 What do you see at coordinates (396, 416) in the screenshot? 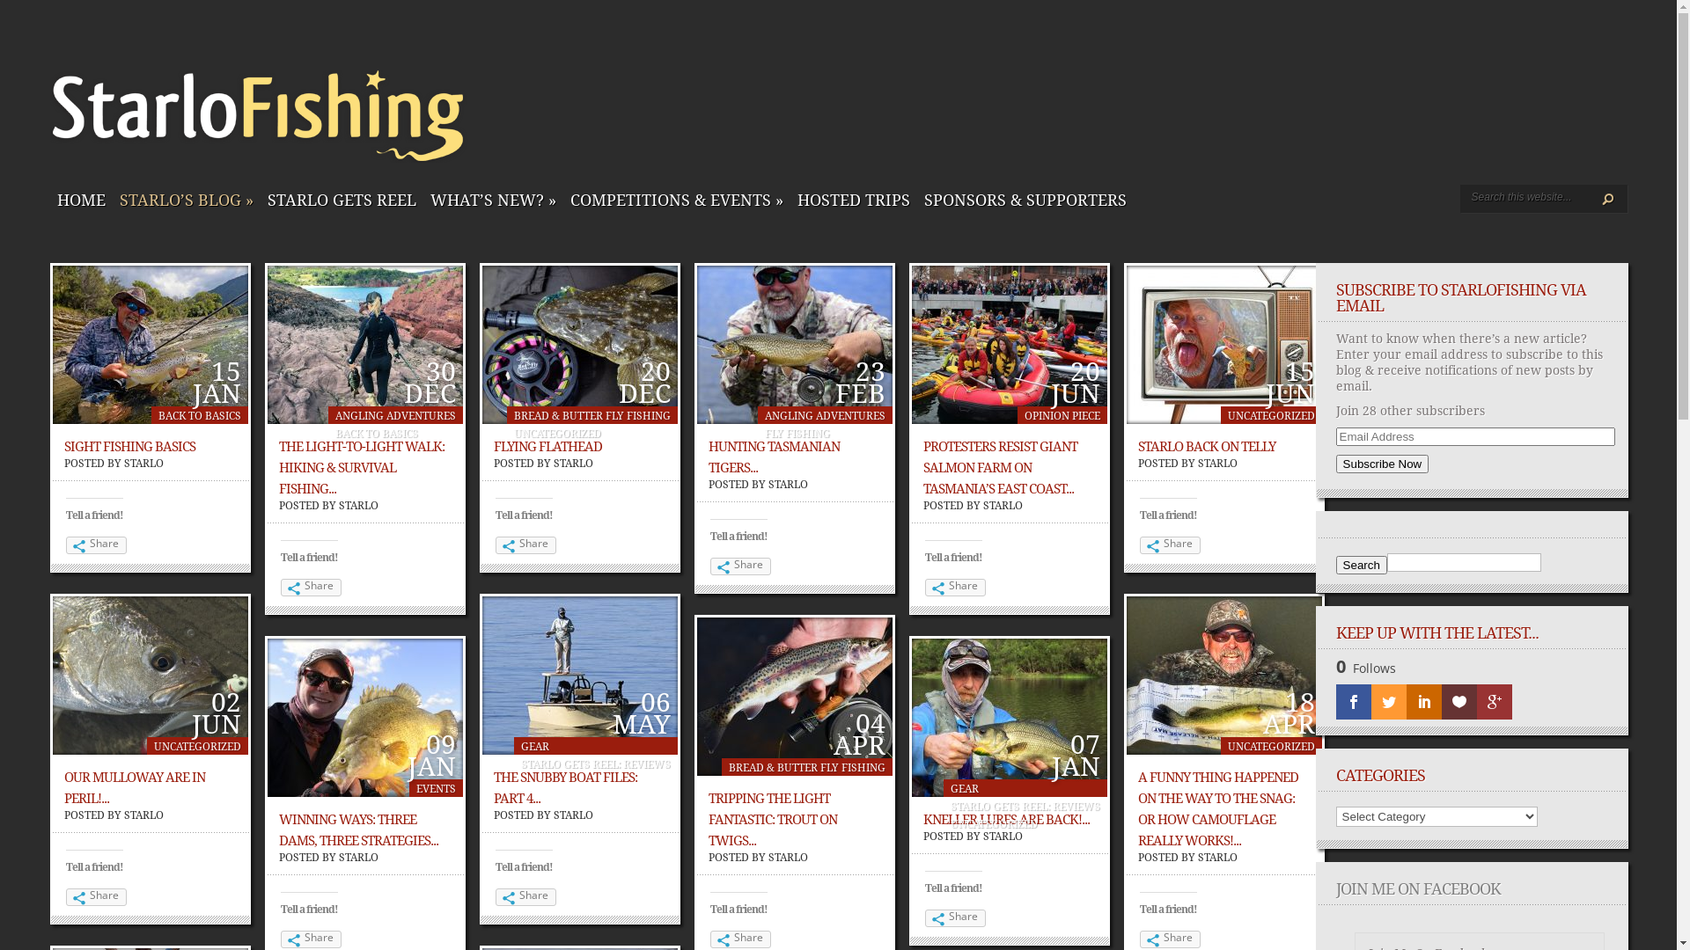
I see `ANGLING ADVENTURES` at bounding box center [396, 416].